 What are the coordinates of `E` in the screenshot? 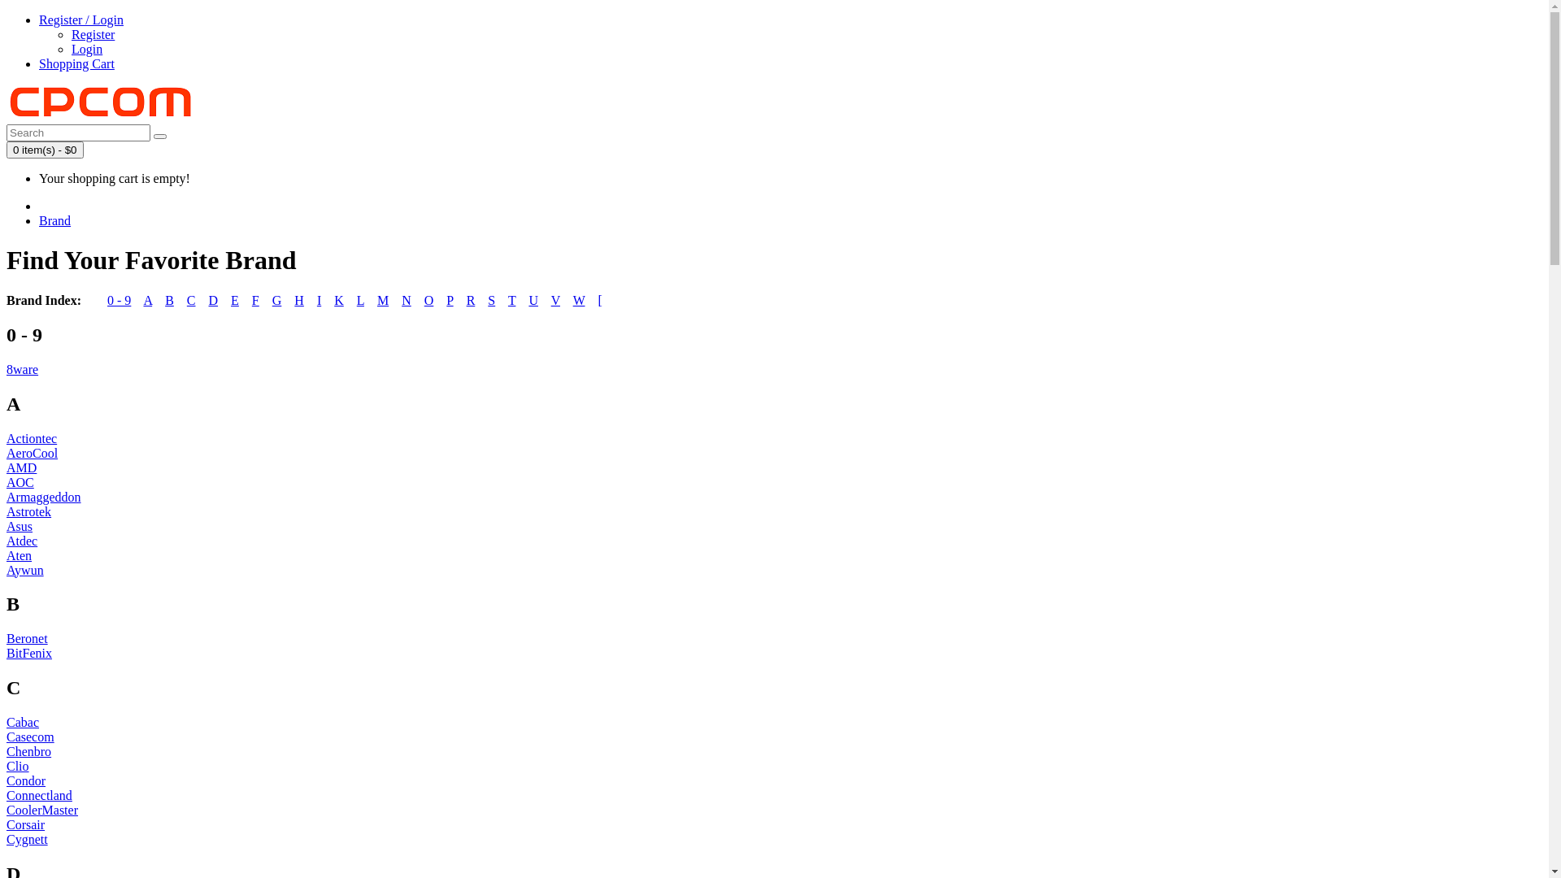 It's located at (235, 301).